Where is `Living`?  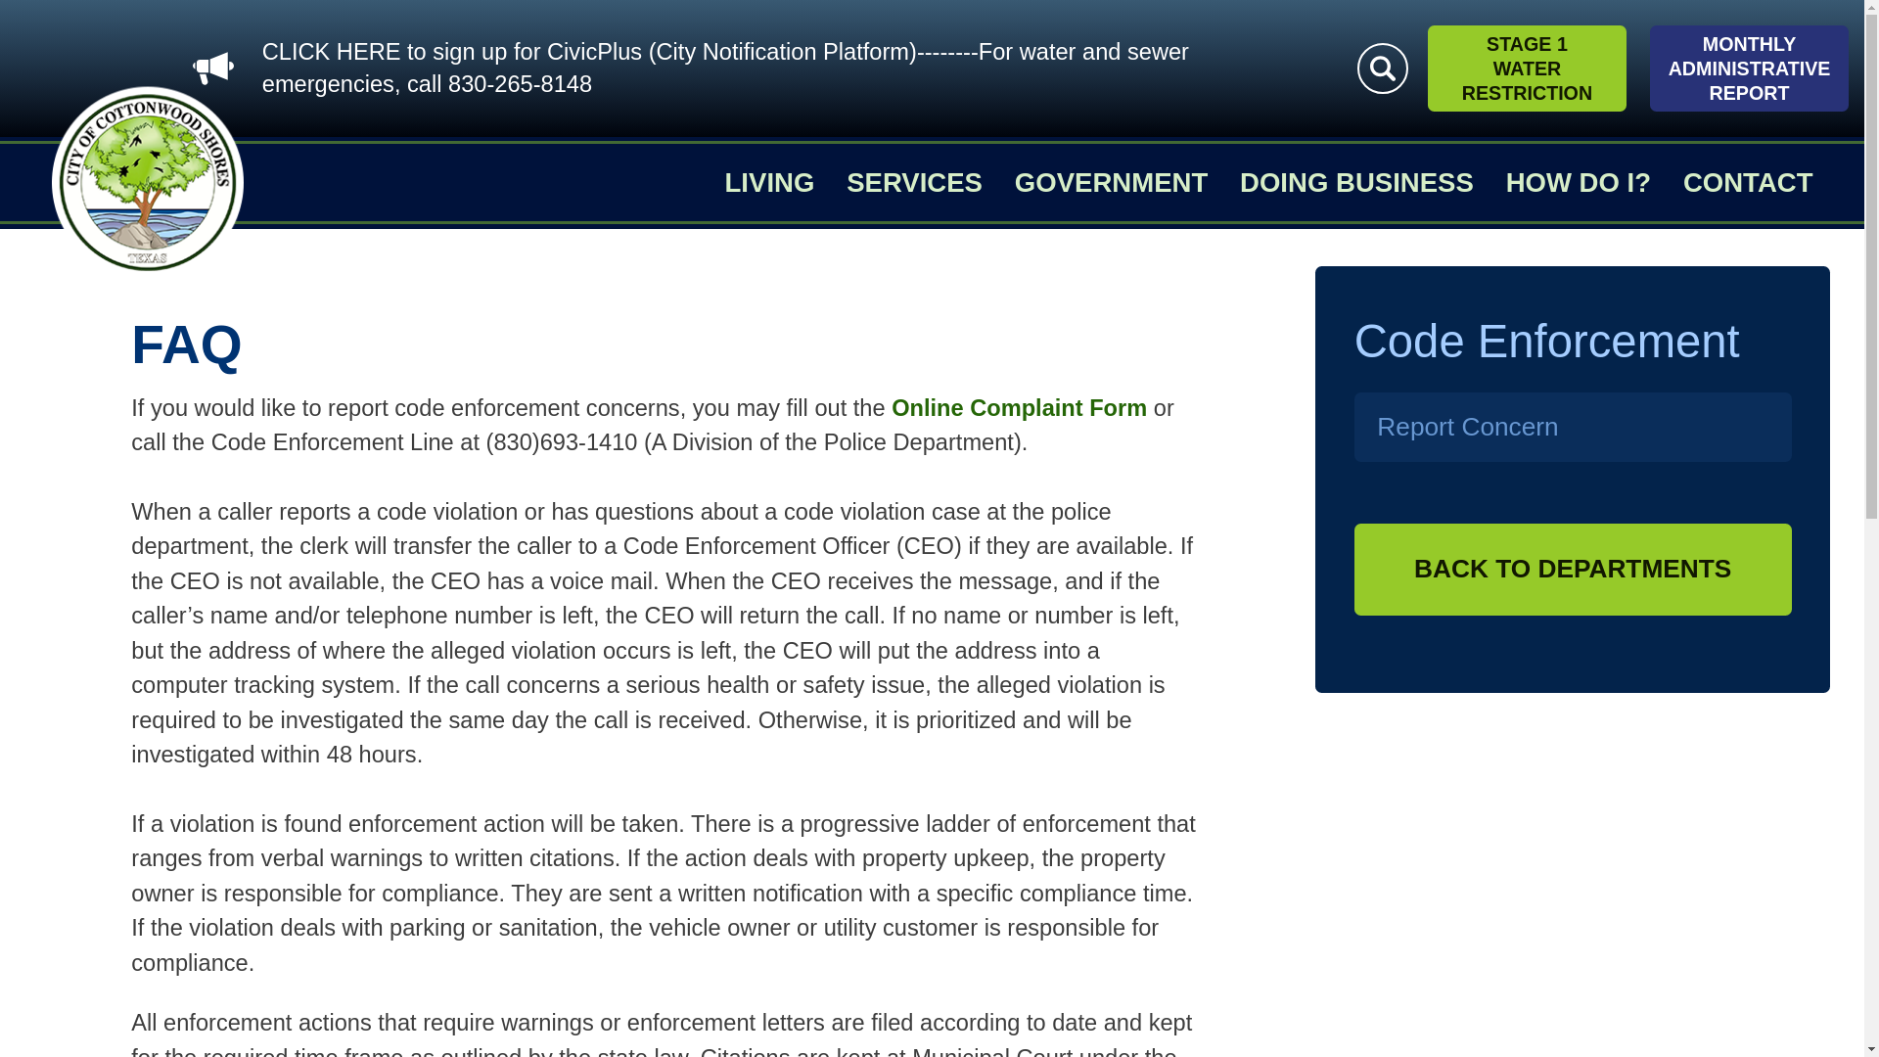 Living is located at coordinates (770, 182).